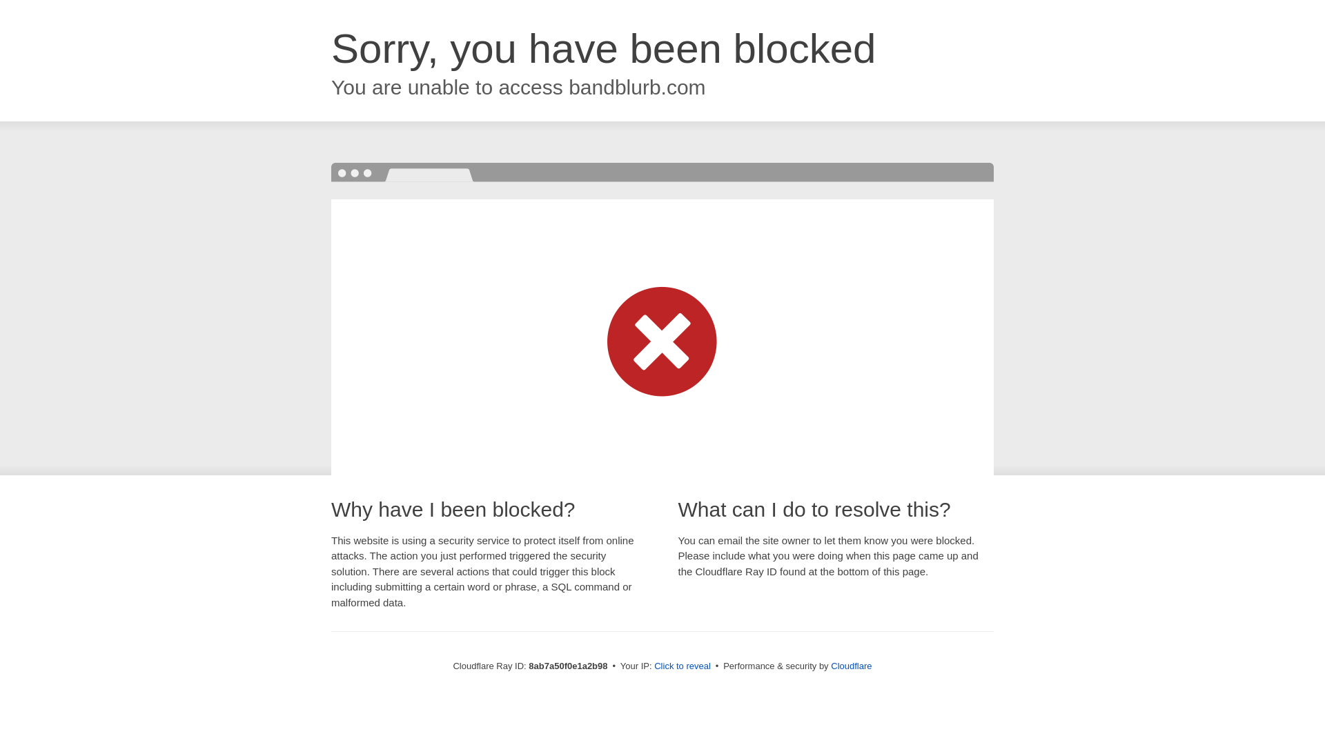  Describe the element at coordinates (682, 666) in the screenshot. I see `Click to reveal` at that location.